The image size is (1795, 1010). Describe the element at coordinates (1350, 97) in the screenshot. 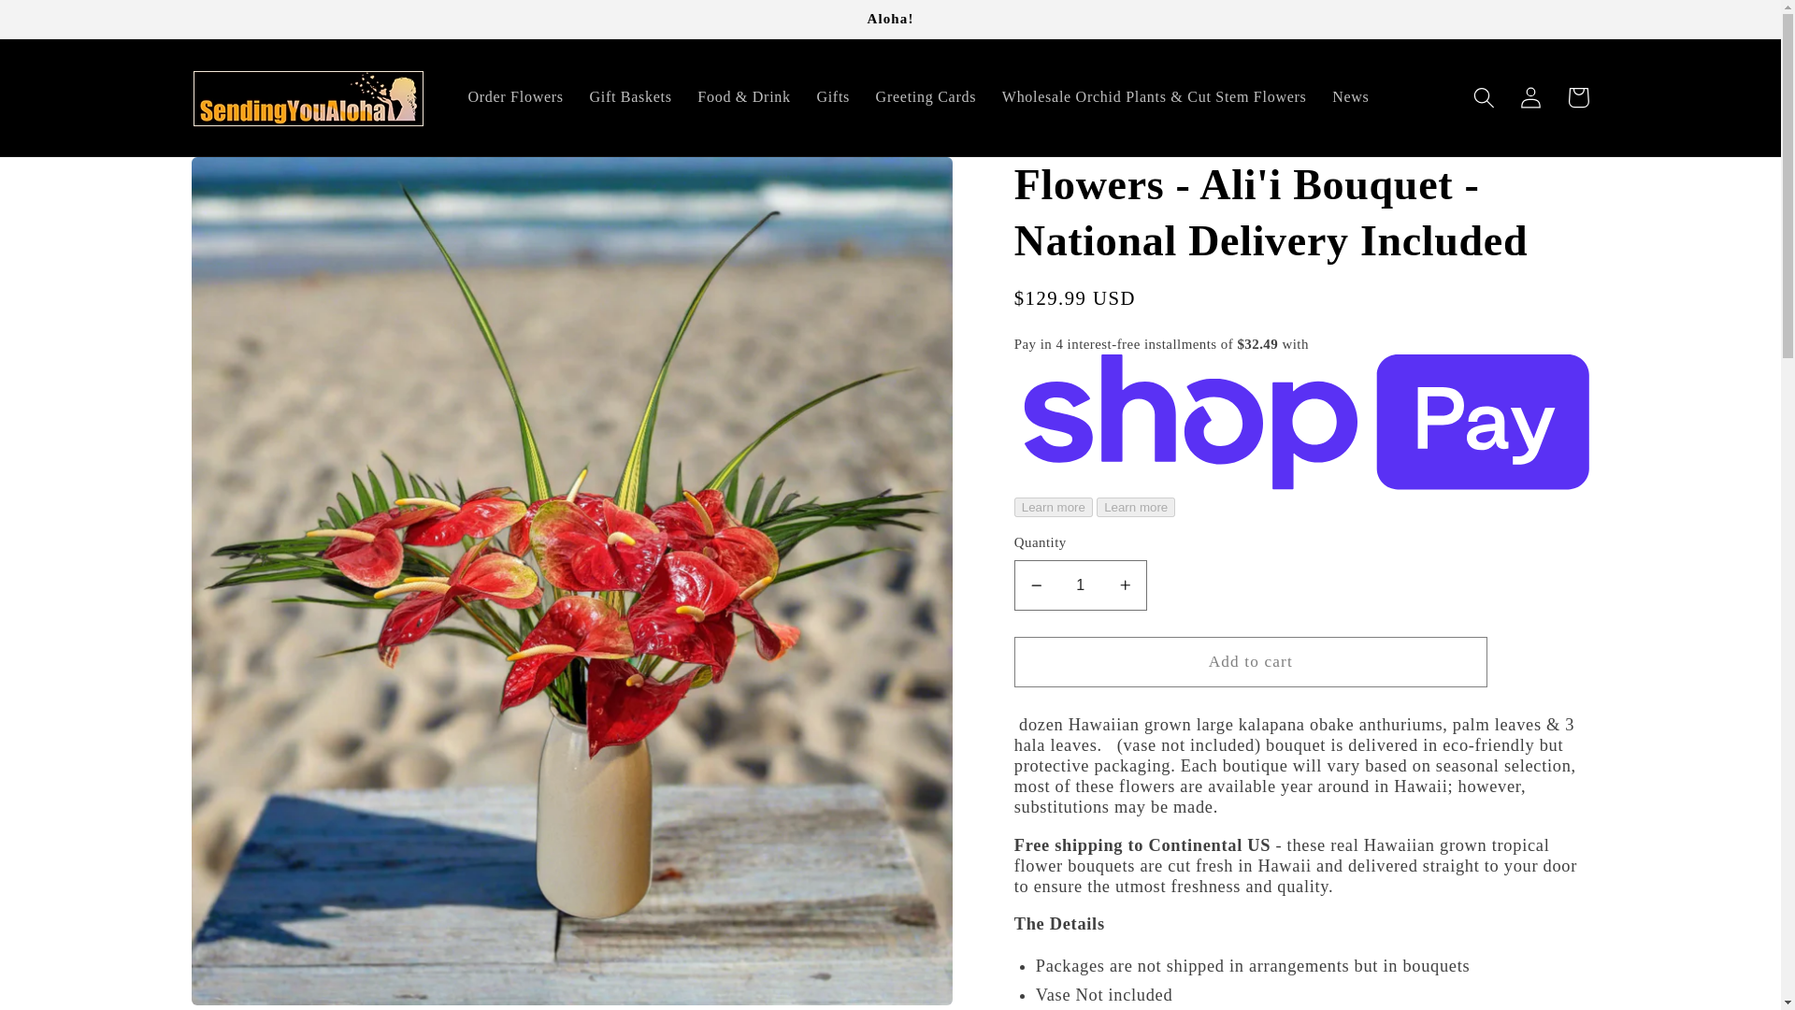

I see `News` at that location.